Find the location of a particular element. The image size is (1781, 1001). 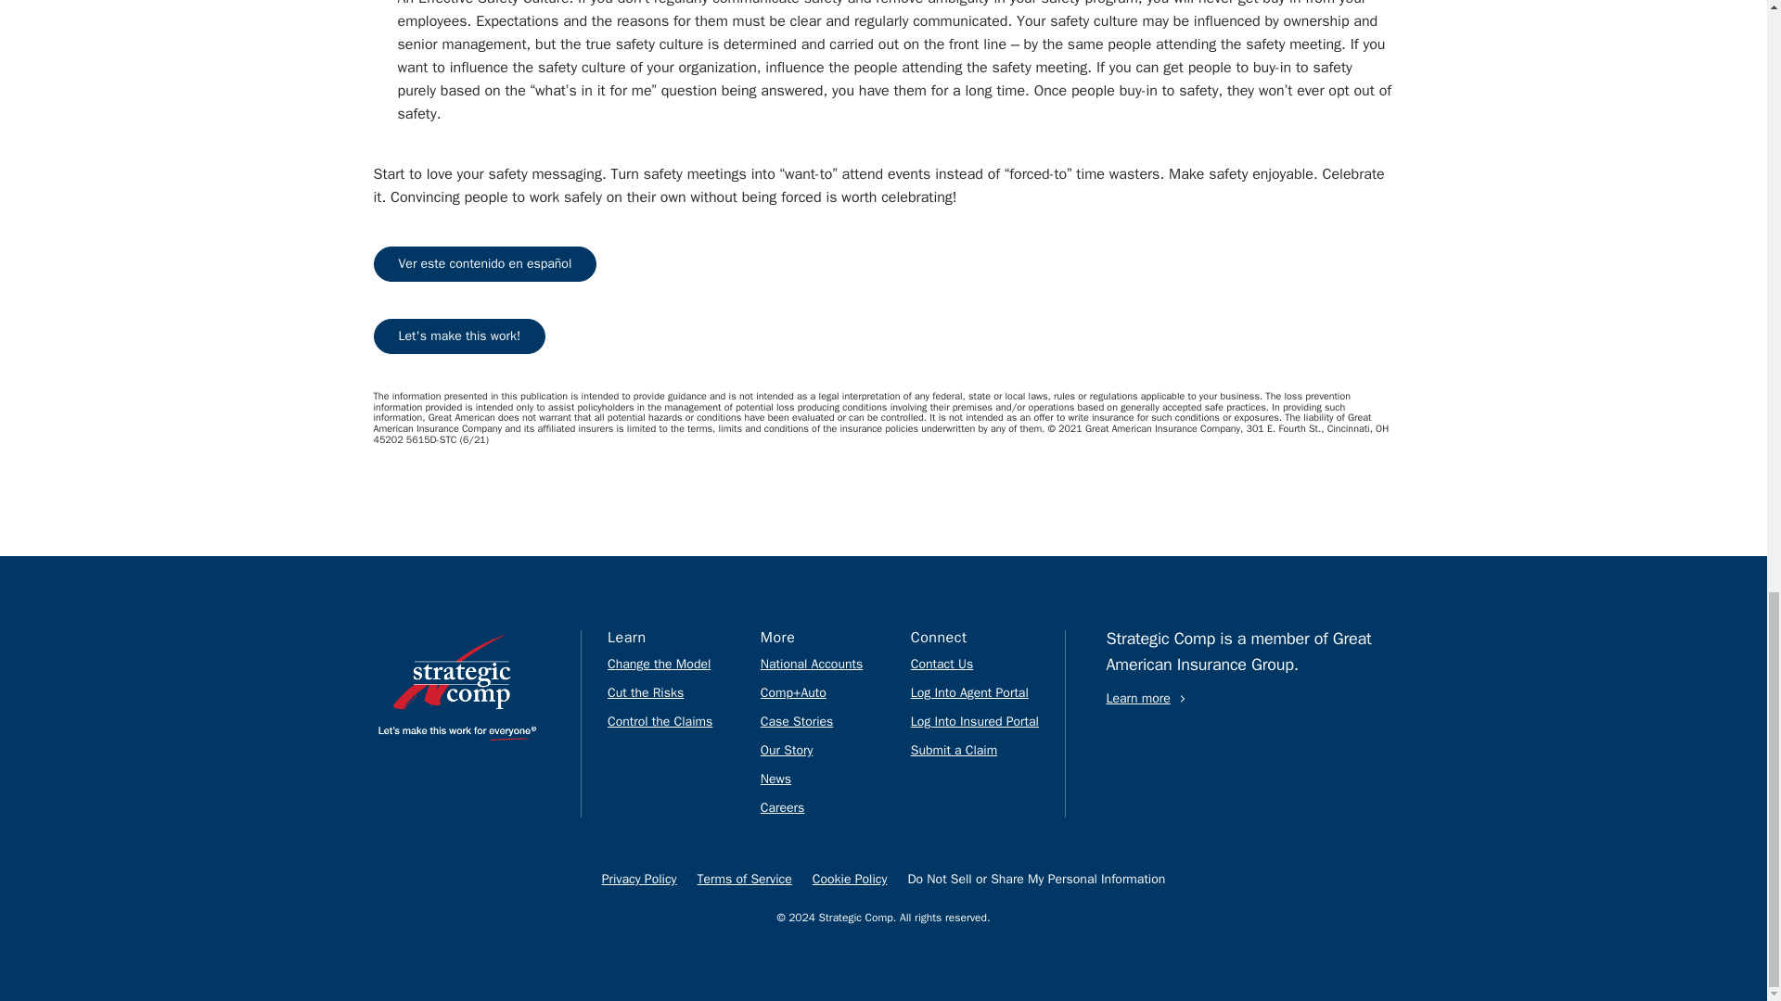

Terms of Service is located at coordinates (745, 879).